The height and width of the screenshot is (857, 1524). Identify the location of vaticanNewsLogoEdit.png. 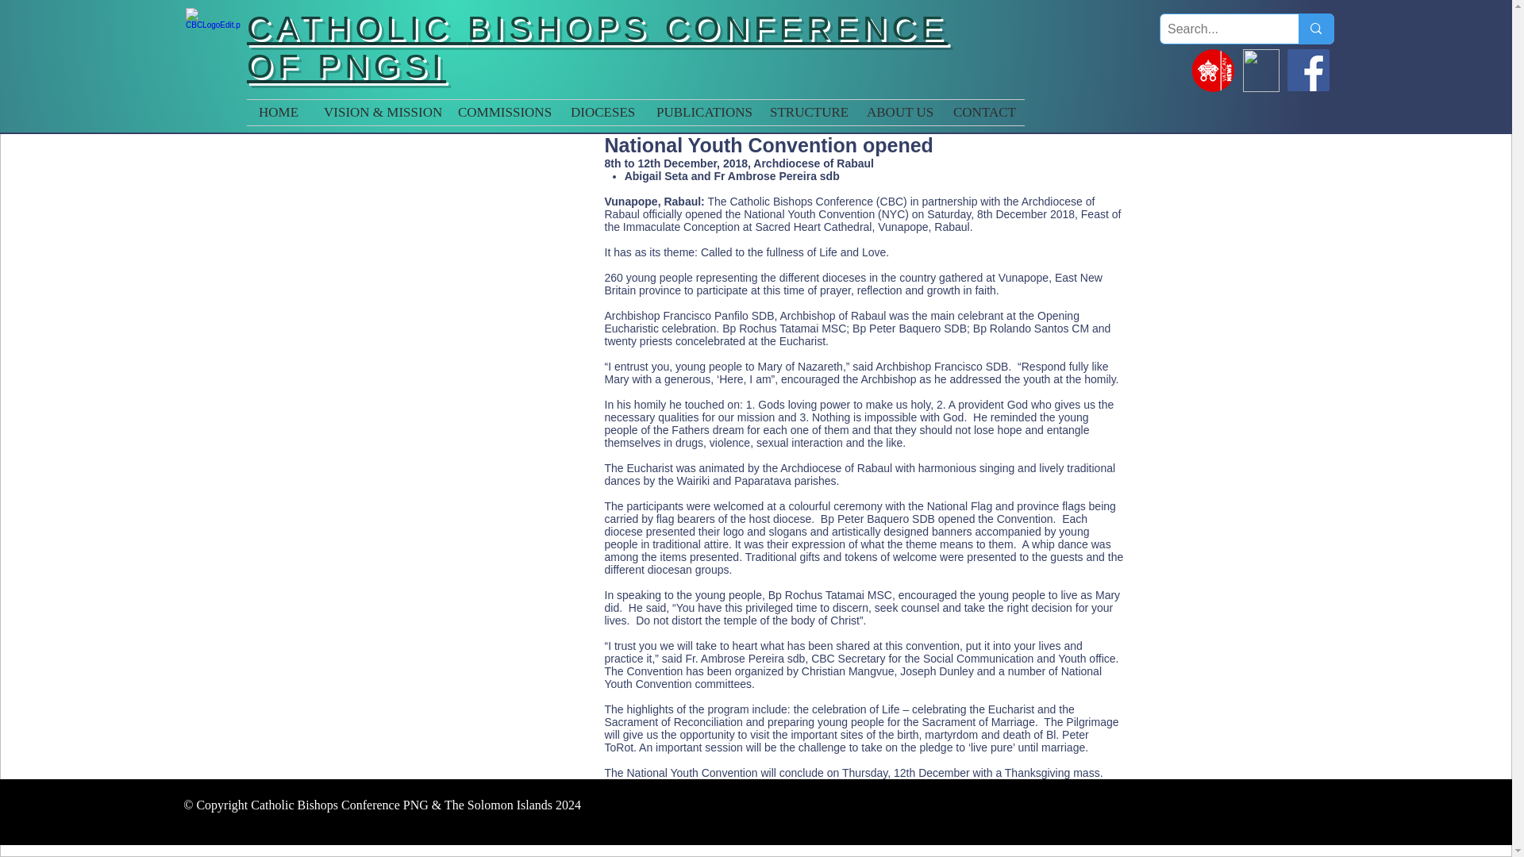
(1213, 70).